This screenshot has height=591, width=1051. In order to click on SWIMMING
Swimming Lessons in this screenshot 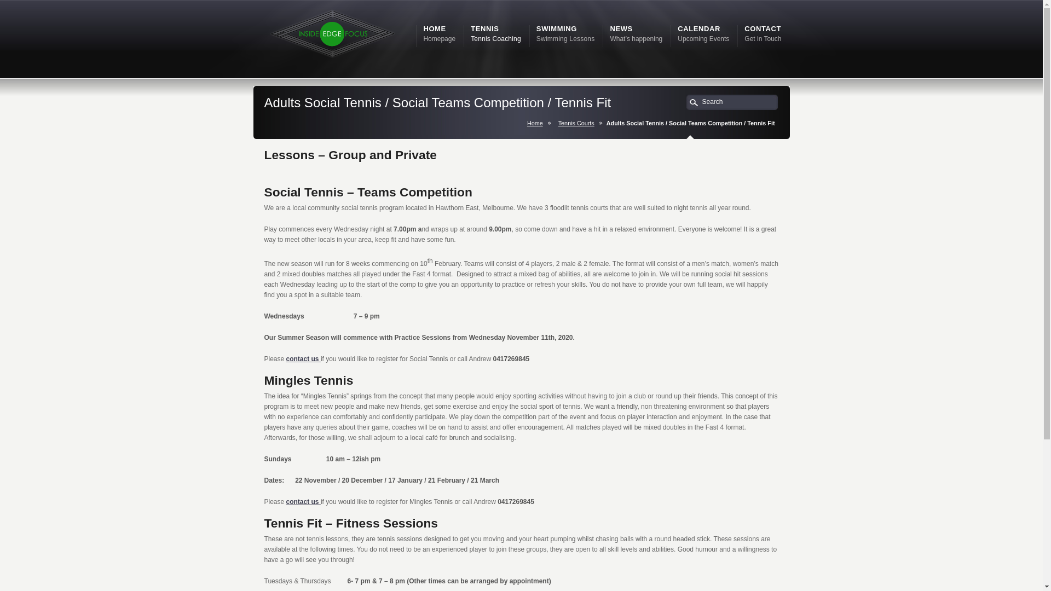, I will do `click(565, 34)`.